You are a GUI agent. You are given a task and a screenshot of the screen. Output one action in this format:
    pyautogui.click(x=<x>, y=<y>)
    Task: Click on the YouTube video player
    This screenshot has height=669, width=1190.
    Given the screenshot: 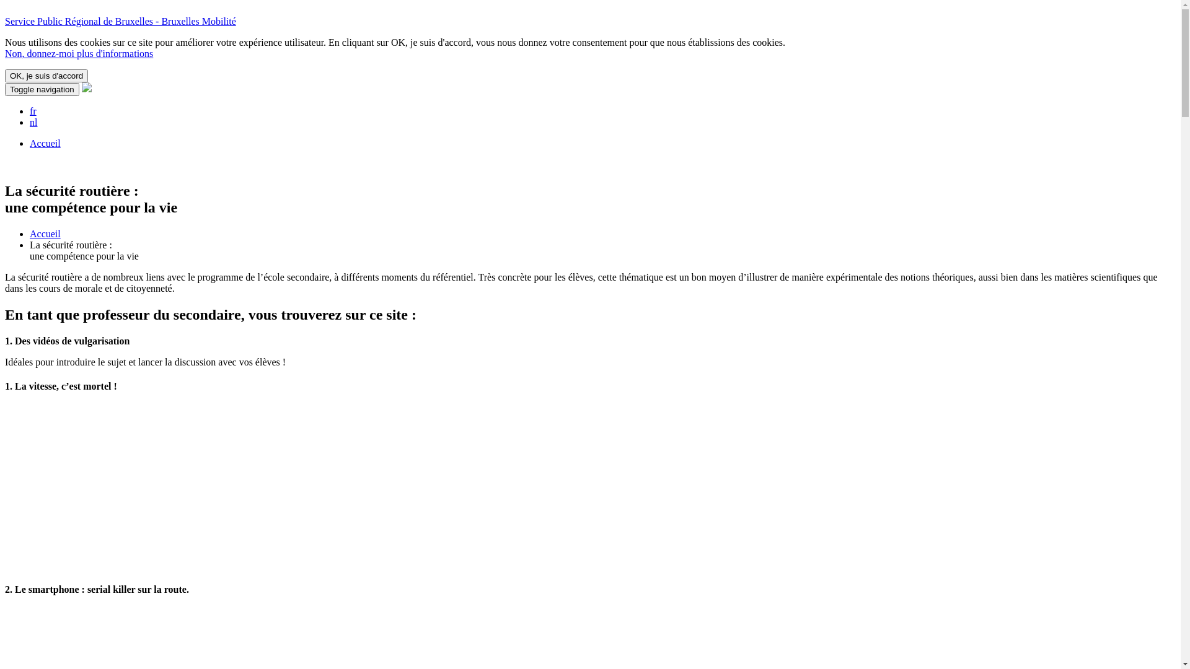 What is the action you would take?
    pyautogui.click(x=151, y=487)
    